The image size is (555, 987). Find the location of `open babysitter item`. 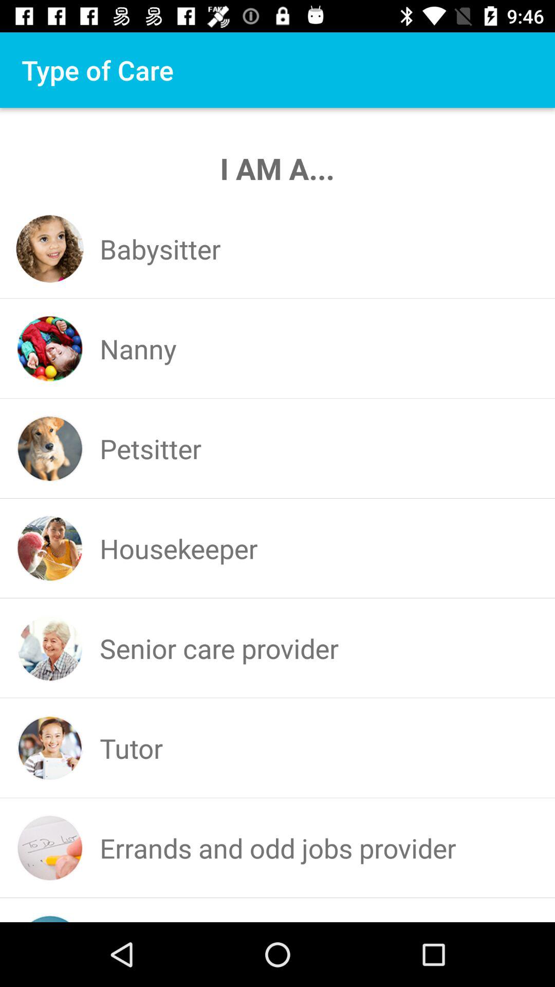

open babysitter item is located at coordinates (160, 249).